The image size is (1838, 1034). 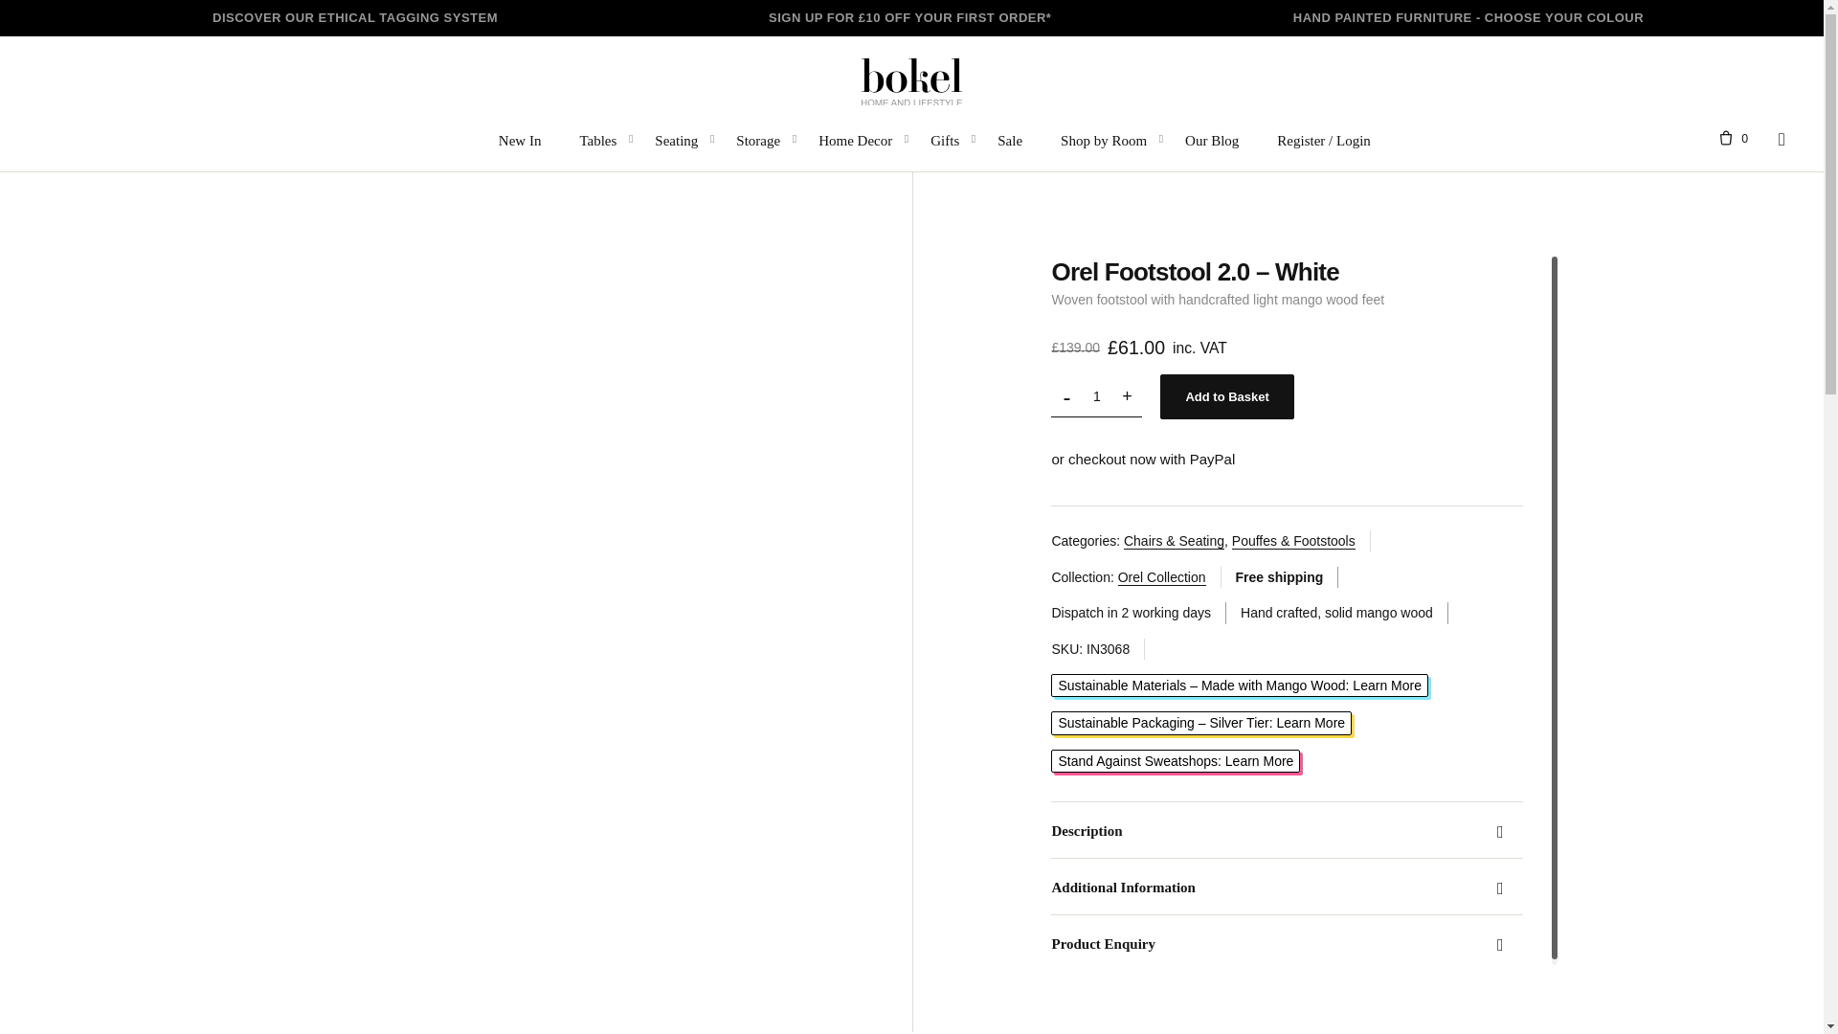 I want to click on Qty, so click(x=1096, y=396).